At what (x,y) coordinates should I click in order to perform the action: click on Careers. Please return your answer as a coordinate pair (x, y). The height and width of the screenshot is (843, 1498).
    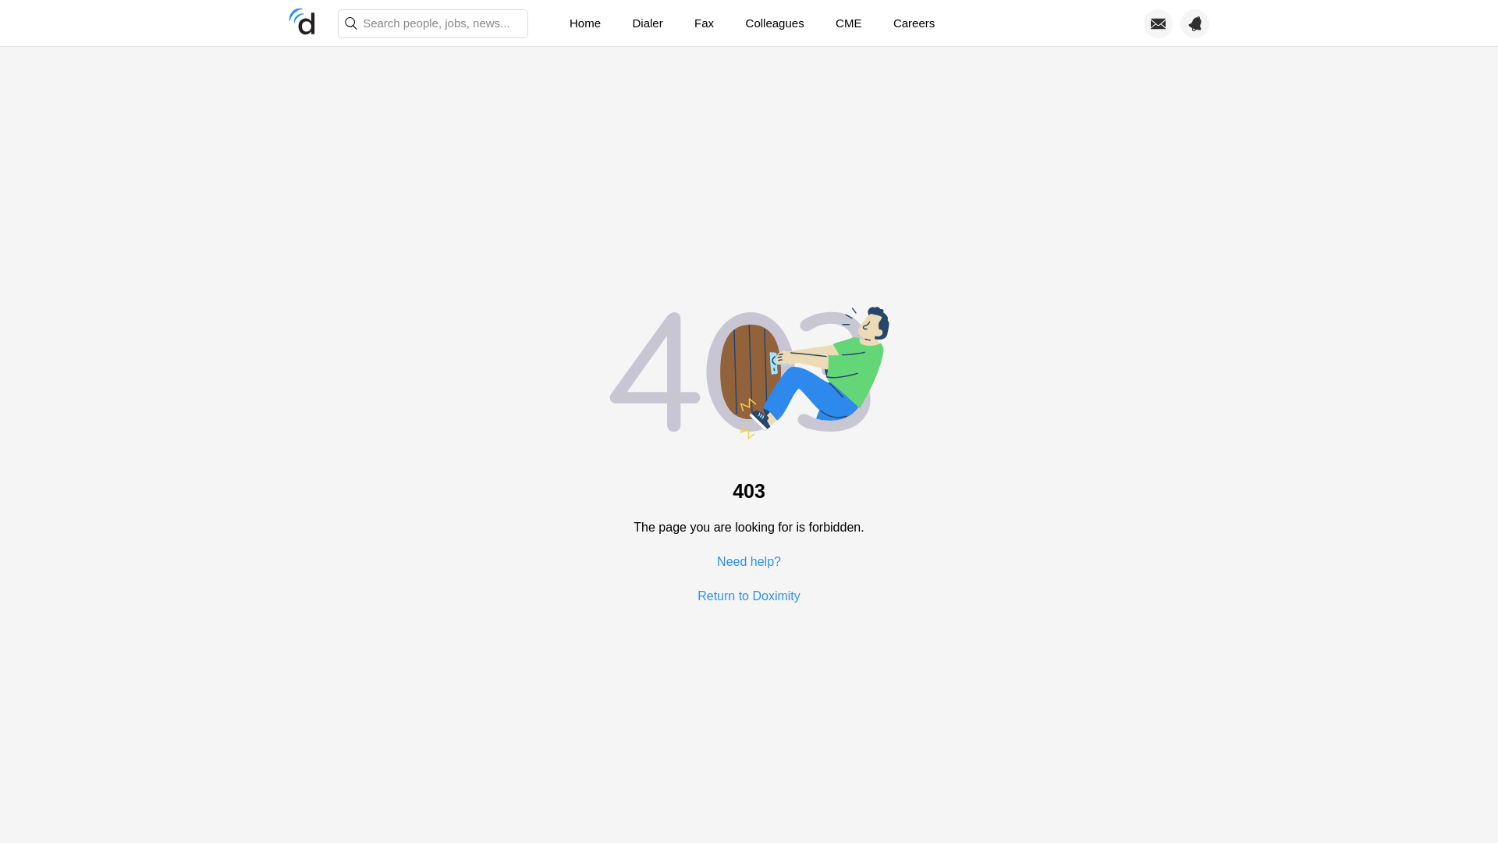
    Looking at the image, I should click on (914, 23).